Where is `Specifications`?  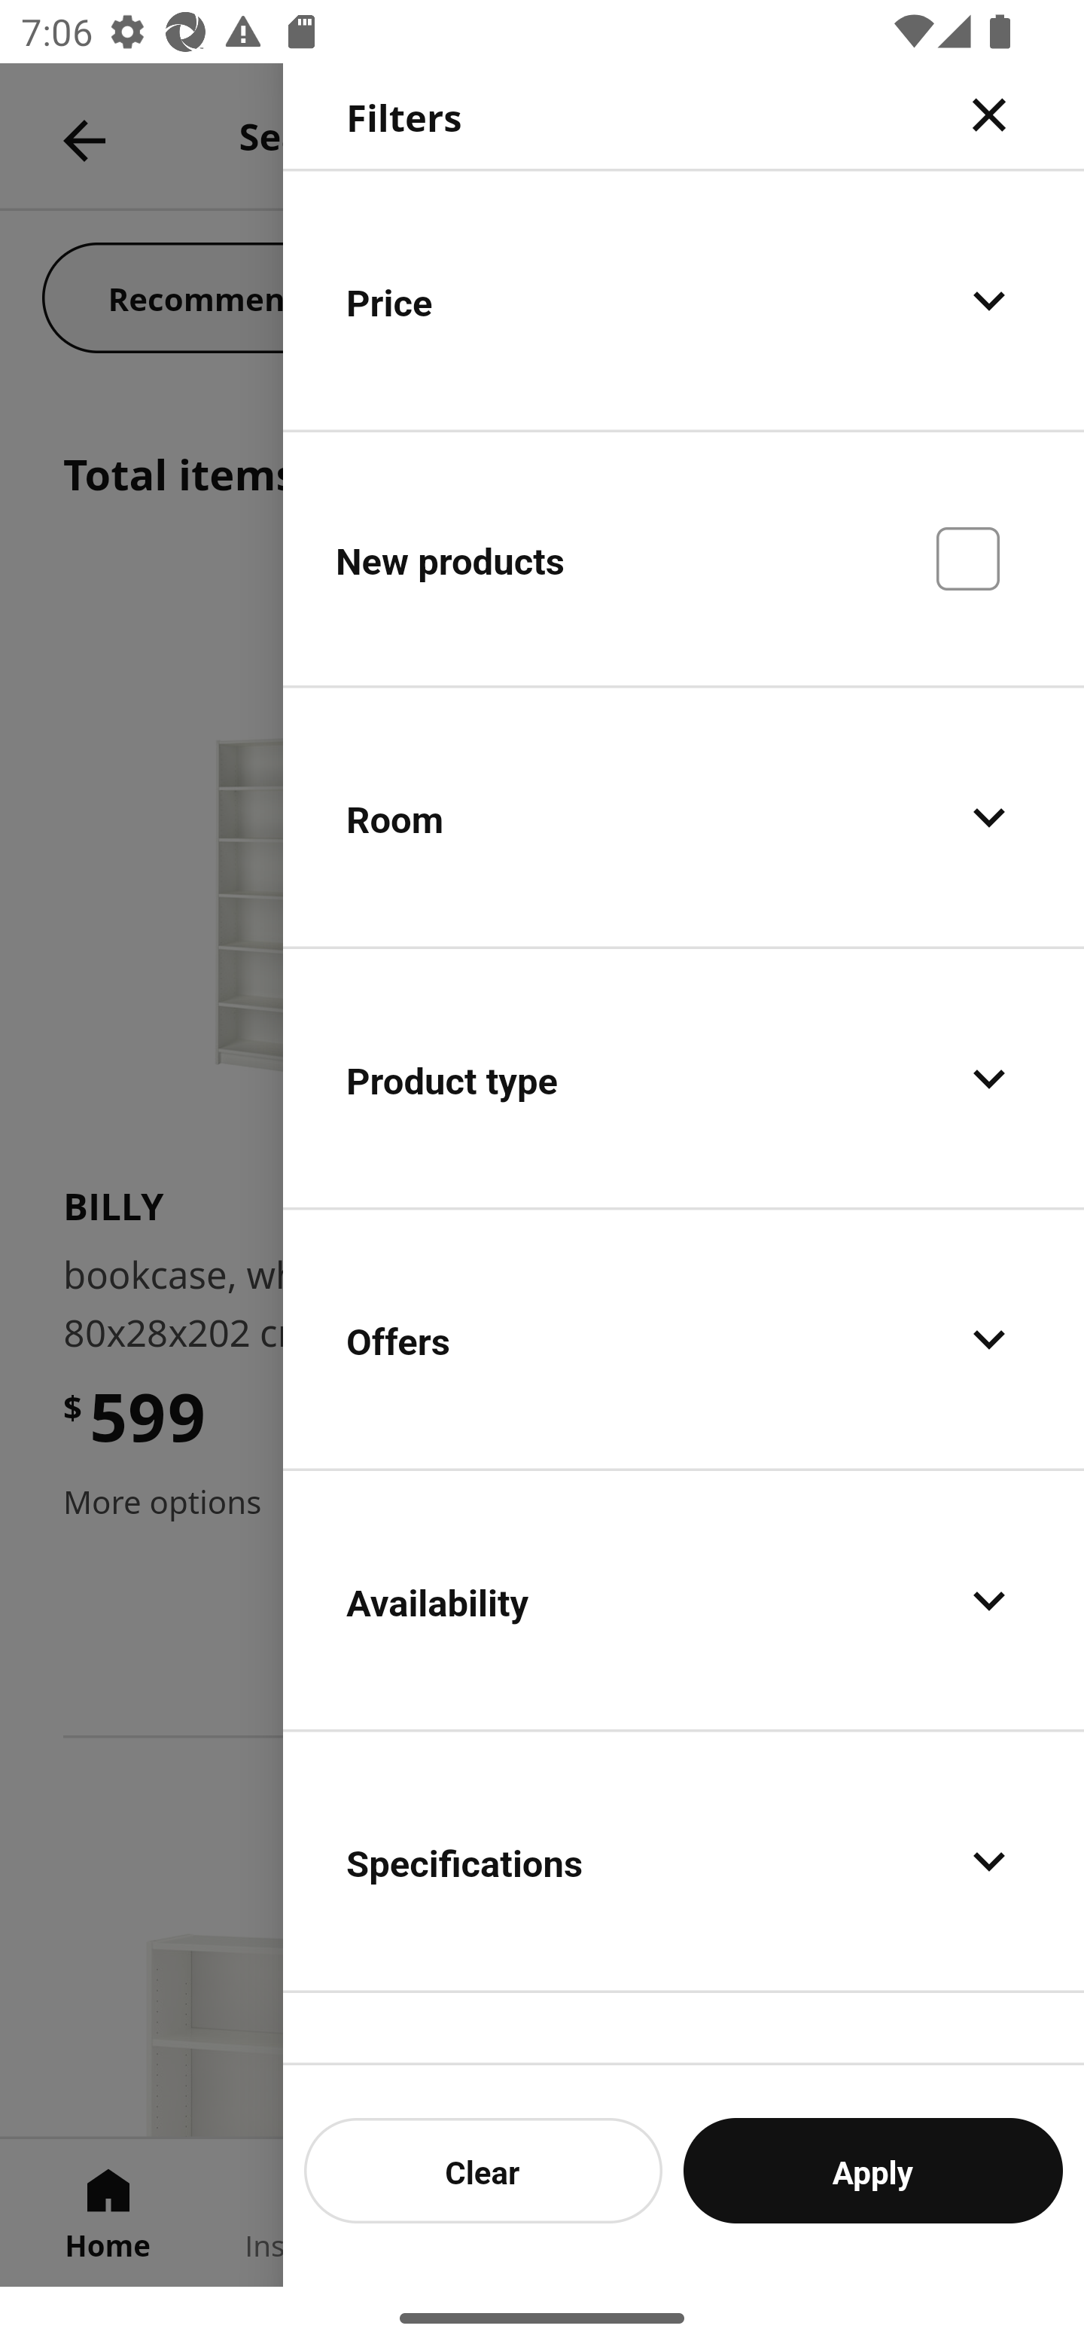
Specifications is located at coordinates (684, 1860).